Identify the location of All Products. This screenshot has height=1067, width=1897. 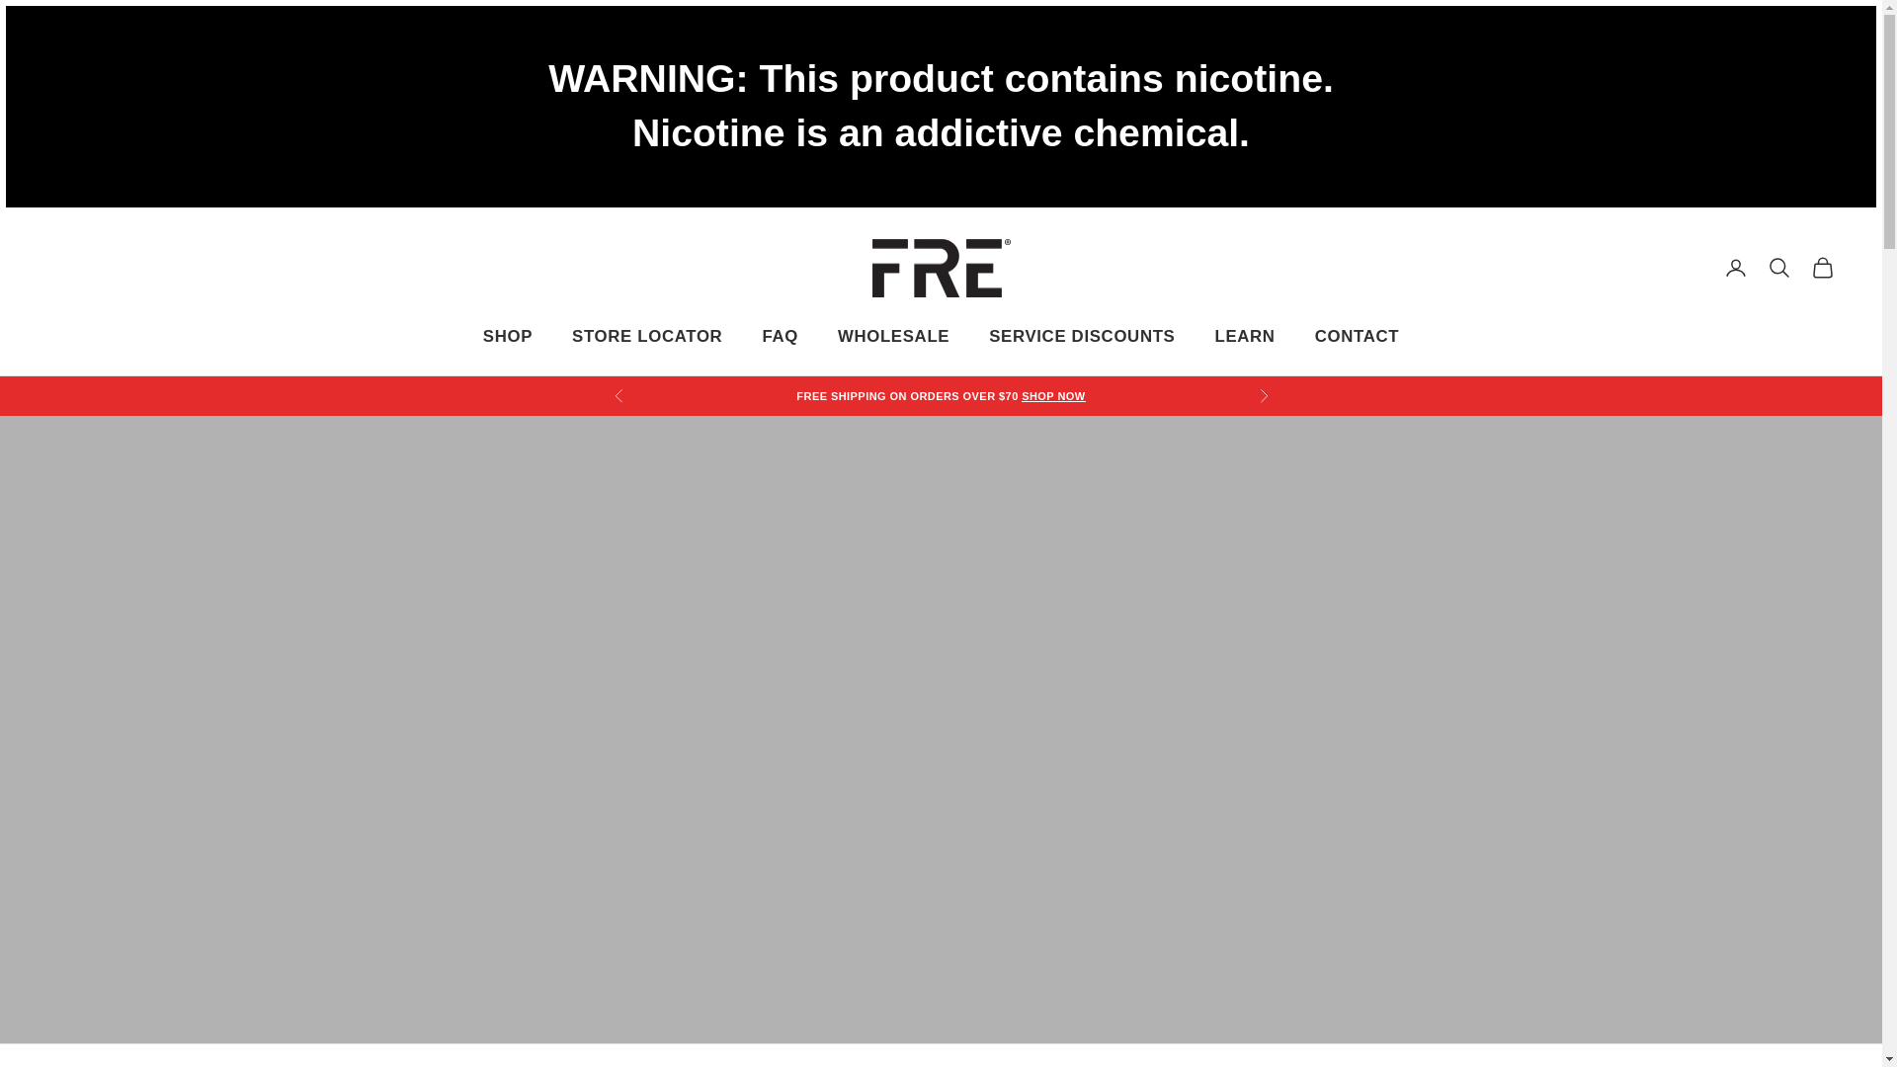
(1053, 396).